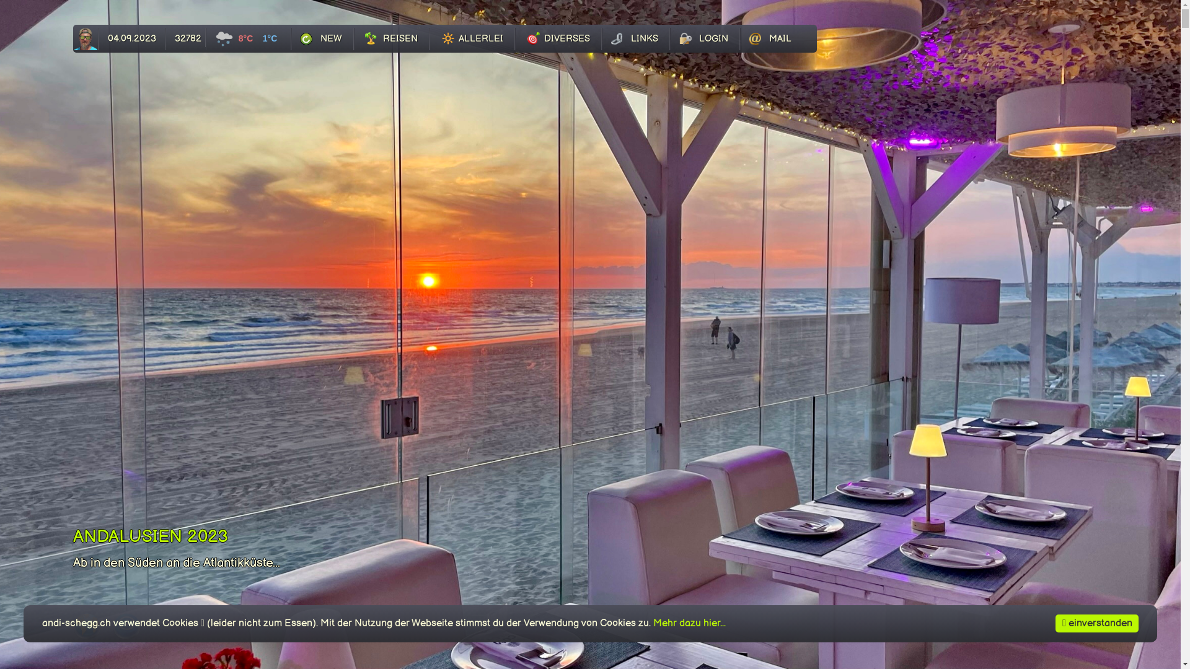 This screenshot has height=669, width=1190. I want to click on         LINKS , so click(636, 39).